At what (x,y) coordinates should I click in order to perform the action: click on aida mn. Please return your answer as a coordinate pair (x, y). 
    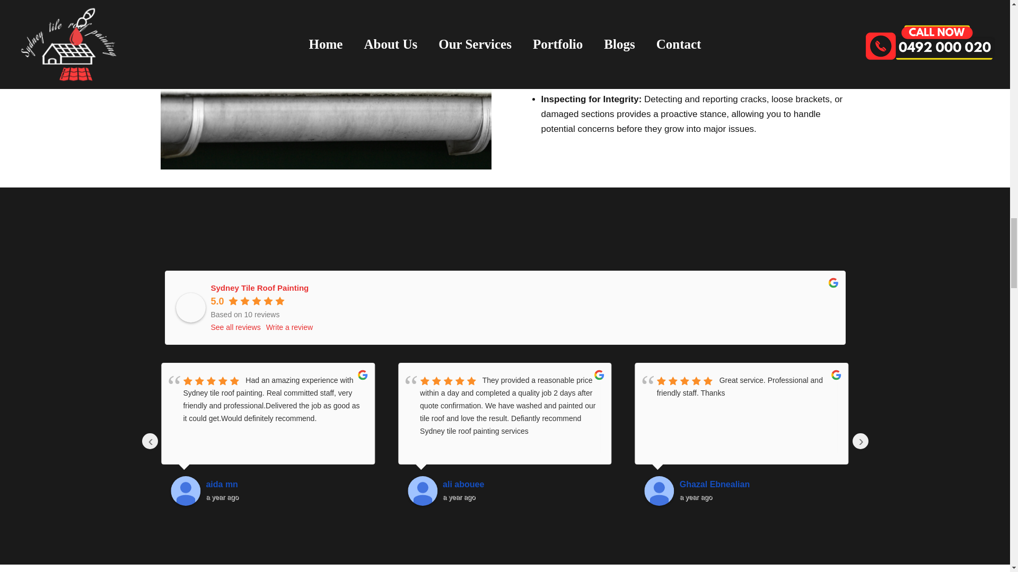
    Looking at the image, I should click on (186, 490).